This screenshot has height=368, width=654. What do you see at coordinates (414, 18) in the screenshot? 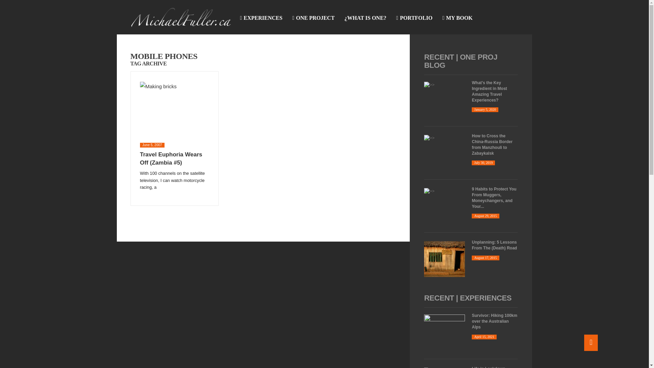
I see `PORTFOLIO` at bounding box center [414, 18].